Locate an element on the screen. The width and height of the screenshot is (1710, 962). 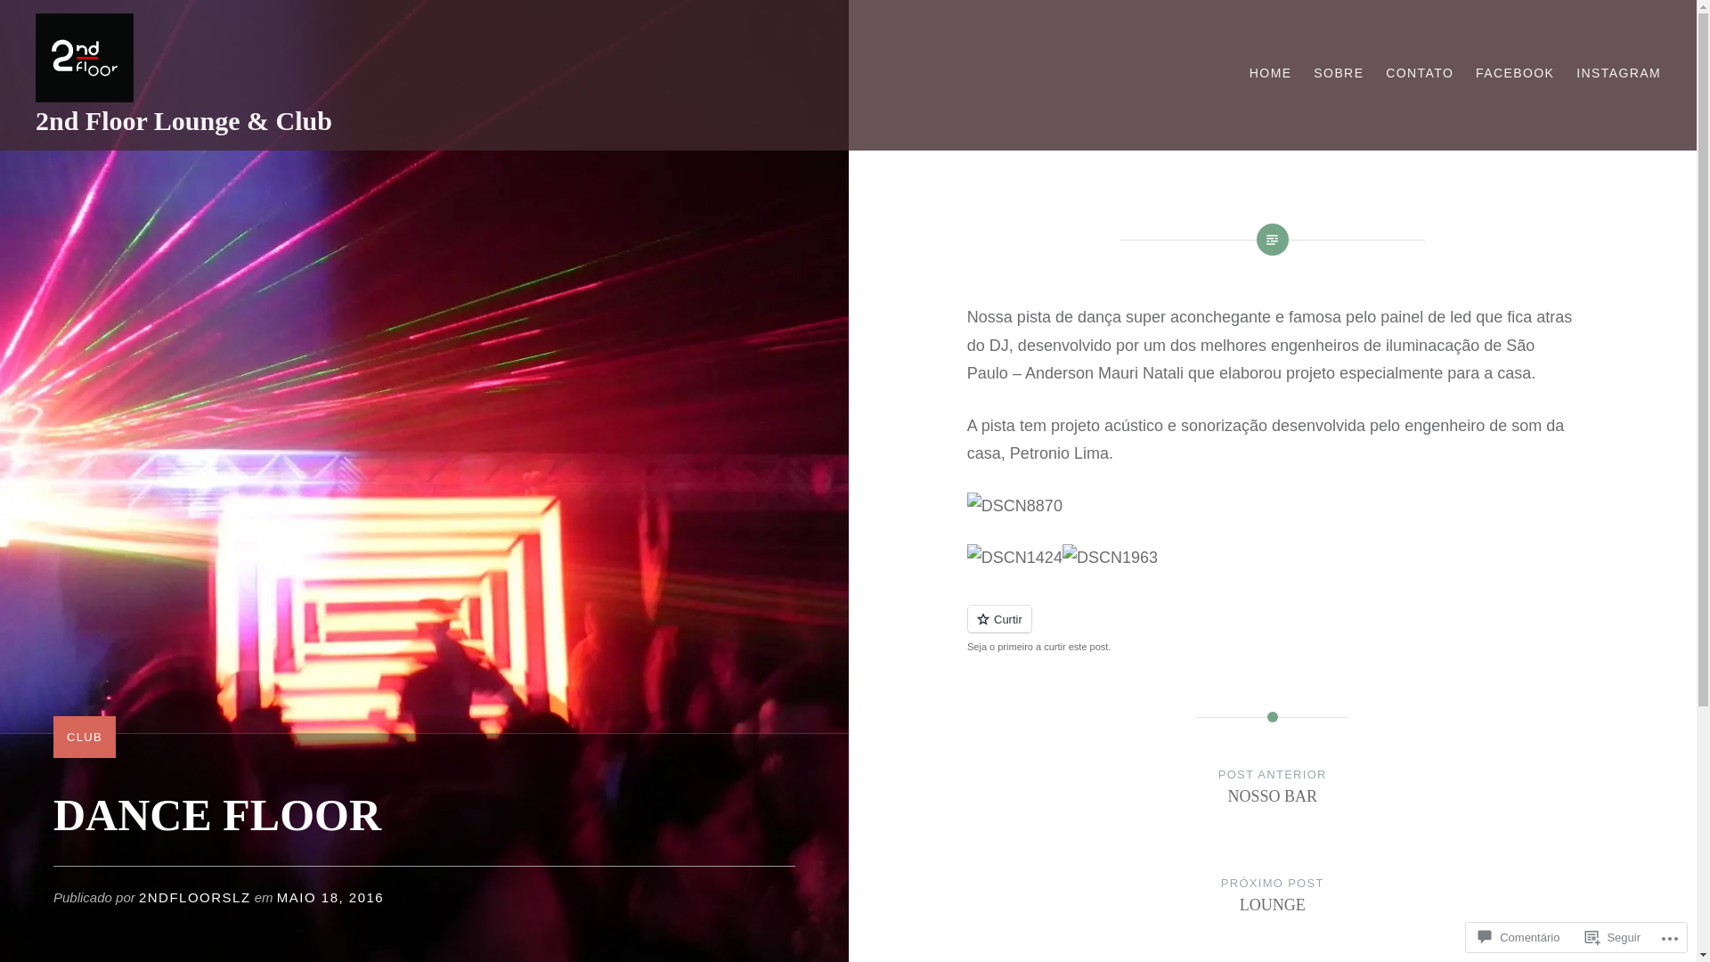
CONTATO is located at coordinates (1420, 73).